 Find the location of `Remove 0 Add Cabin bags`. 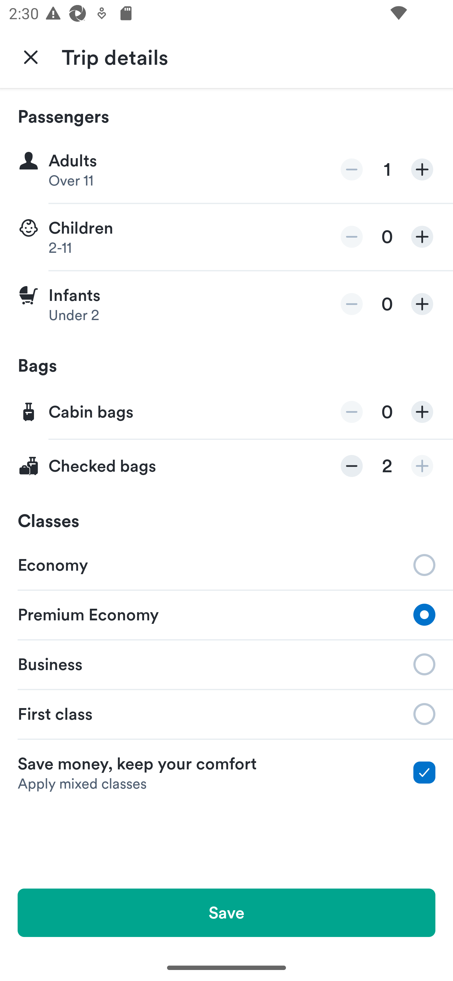

Remove 0 Add Cabin bags is located at coordinates (226, 413).